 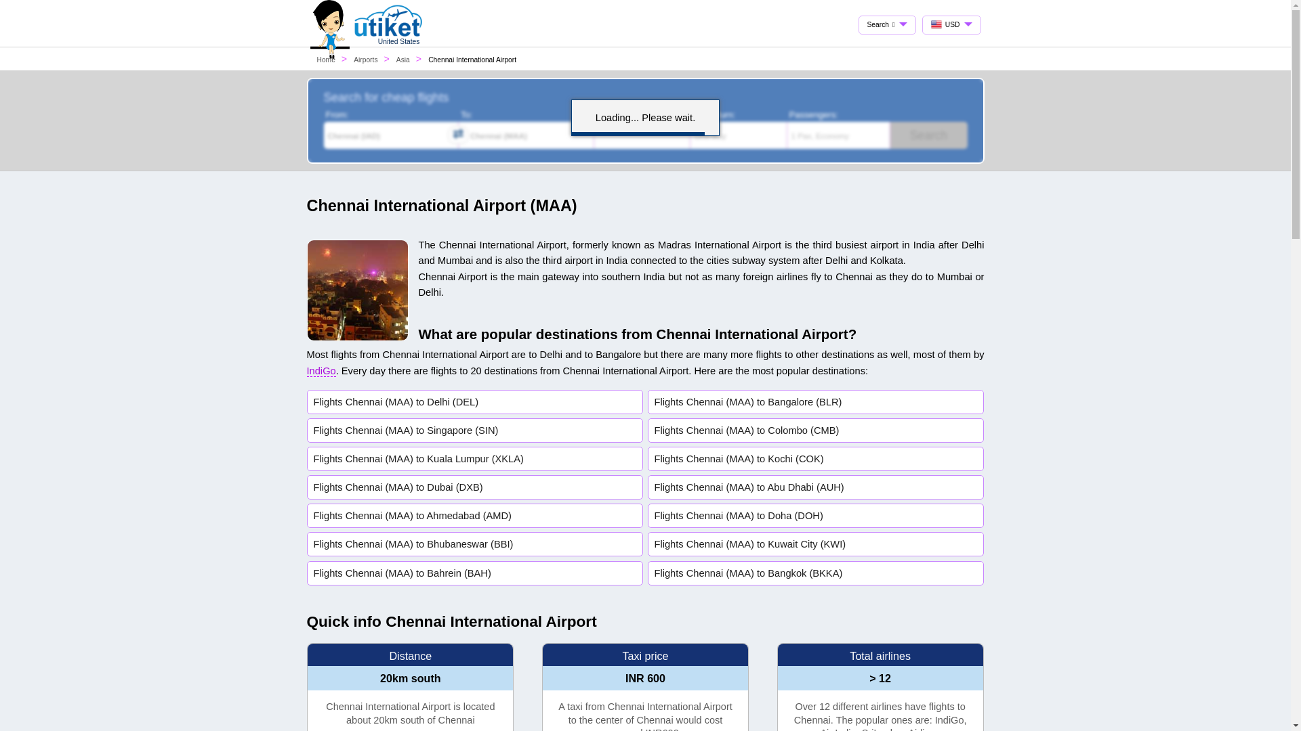 What do you see at coordinates (321, 371) in the screenshot?
I see `IndiGo` at bounding box center [321, 371].